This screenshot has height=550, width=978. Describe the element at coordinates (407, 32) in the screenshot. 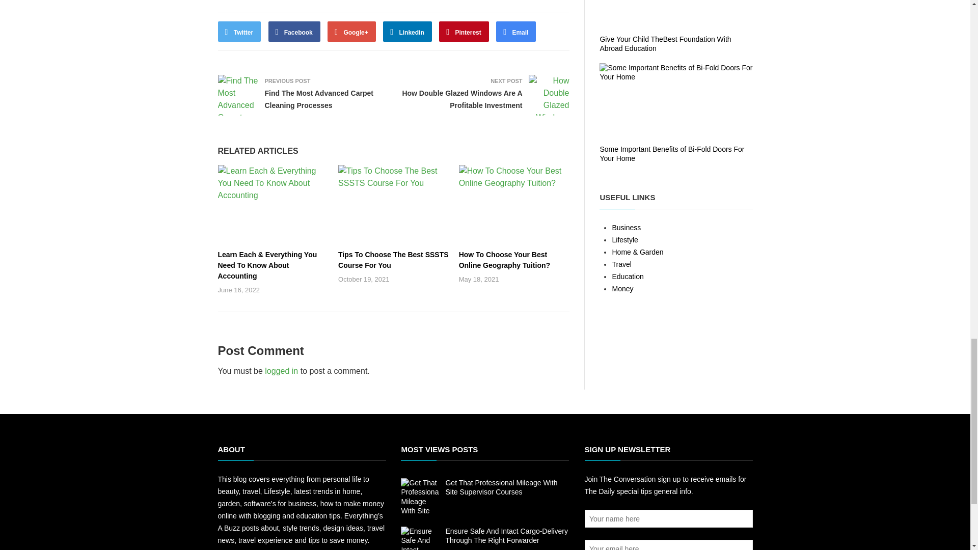

I see `Linkedin` at that location.